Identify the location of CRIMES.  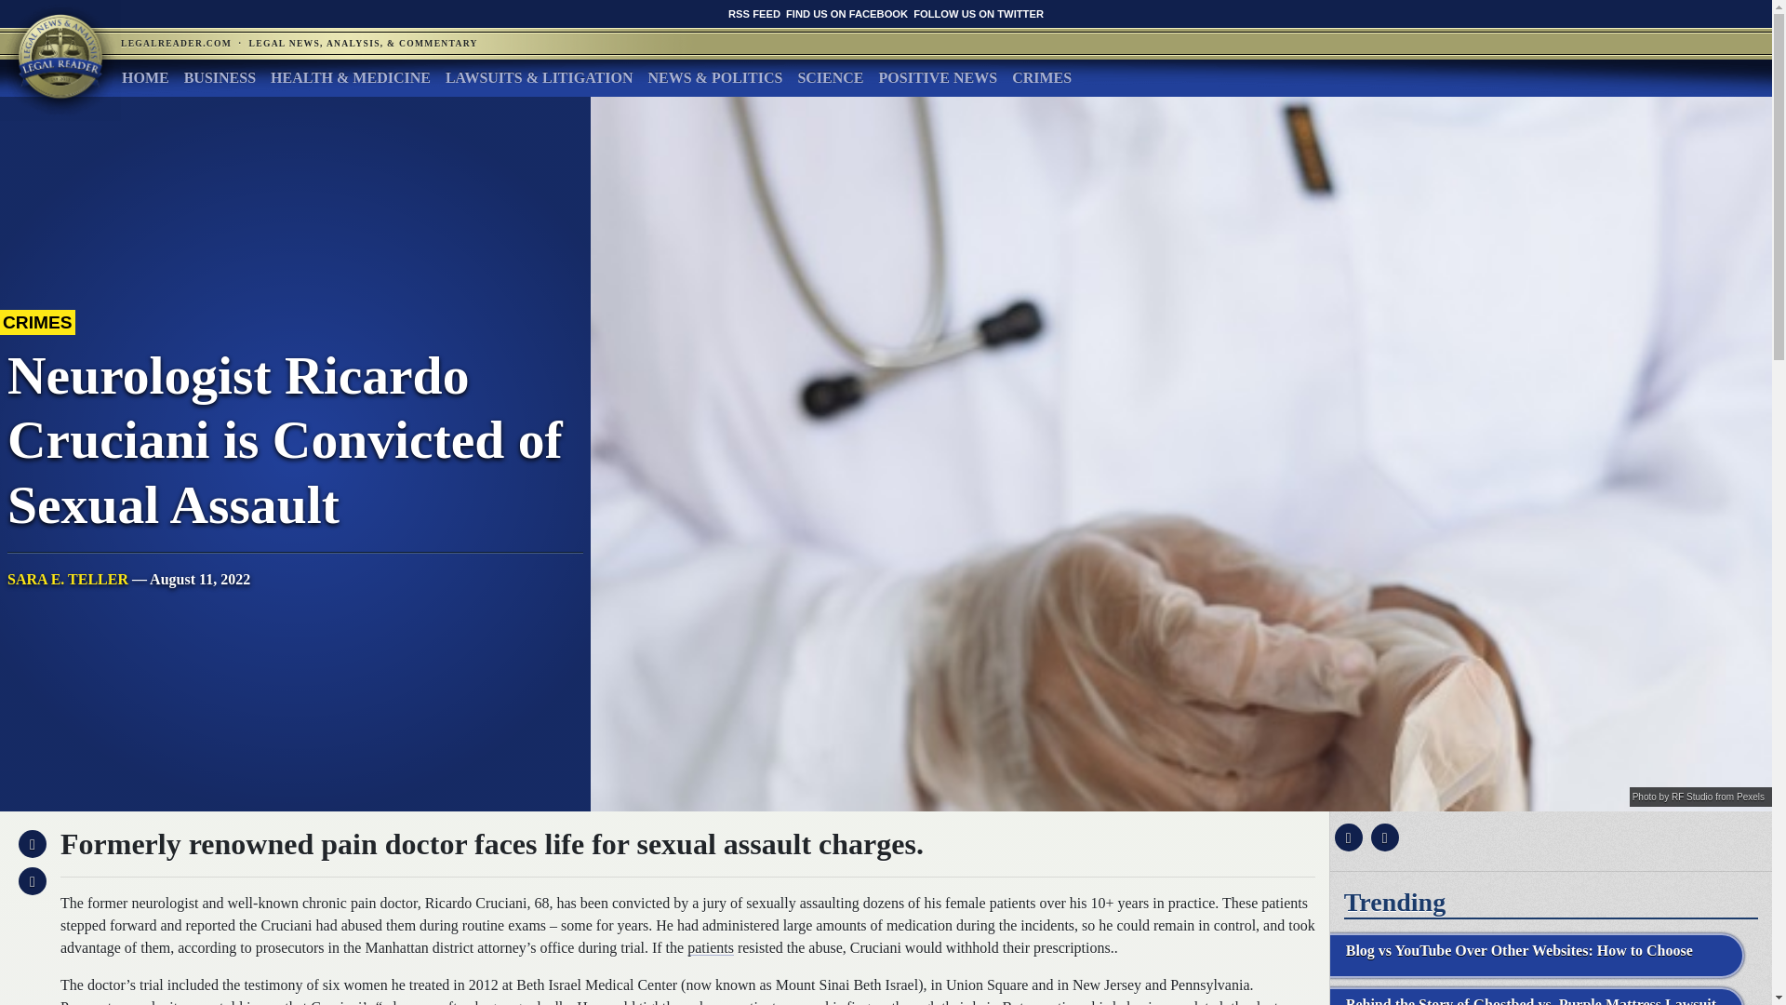
(37, 324).